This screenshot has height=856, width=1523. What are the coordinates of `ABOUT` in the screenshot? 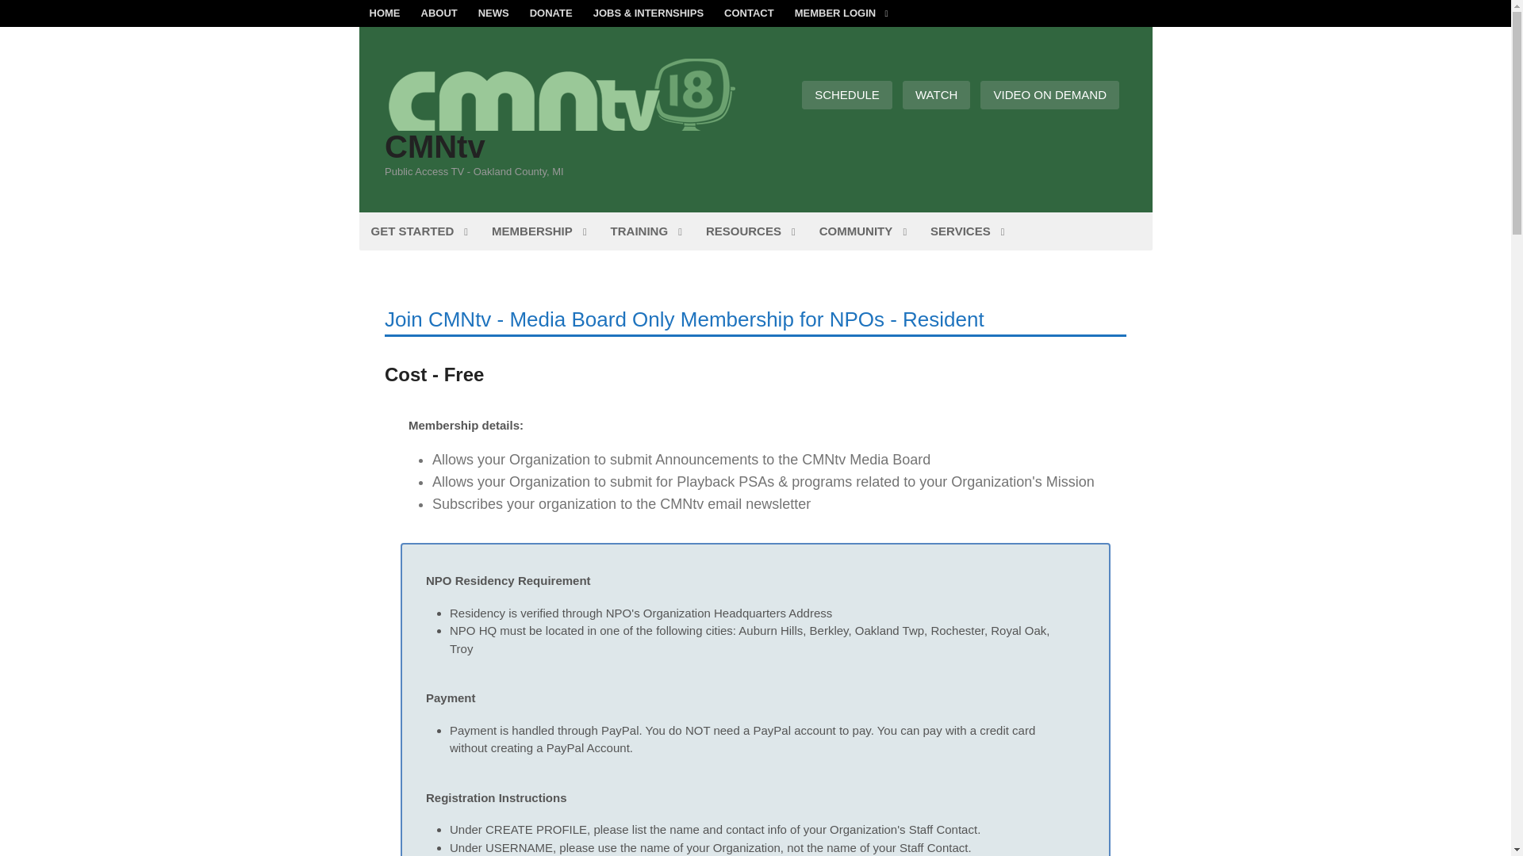 It's located at (439, 13).